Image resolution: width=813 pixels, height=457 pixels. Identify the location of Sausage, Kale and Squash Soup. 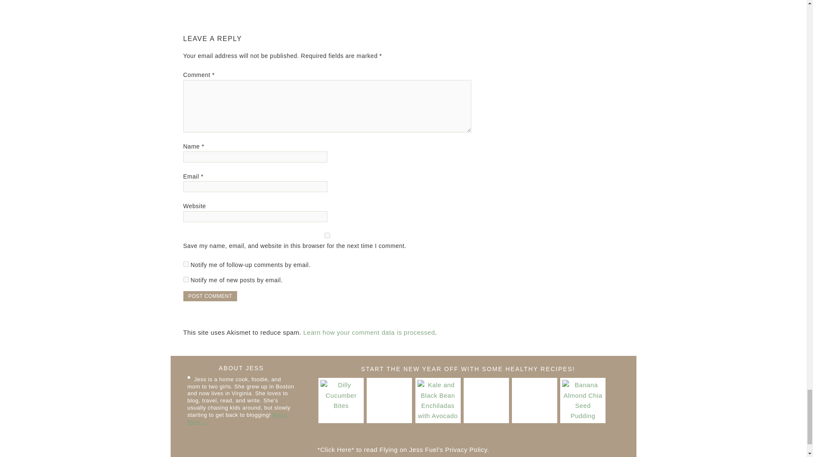
(534, 400).